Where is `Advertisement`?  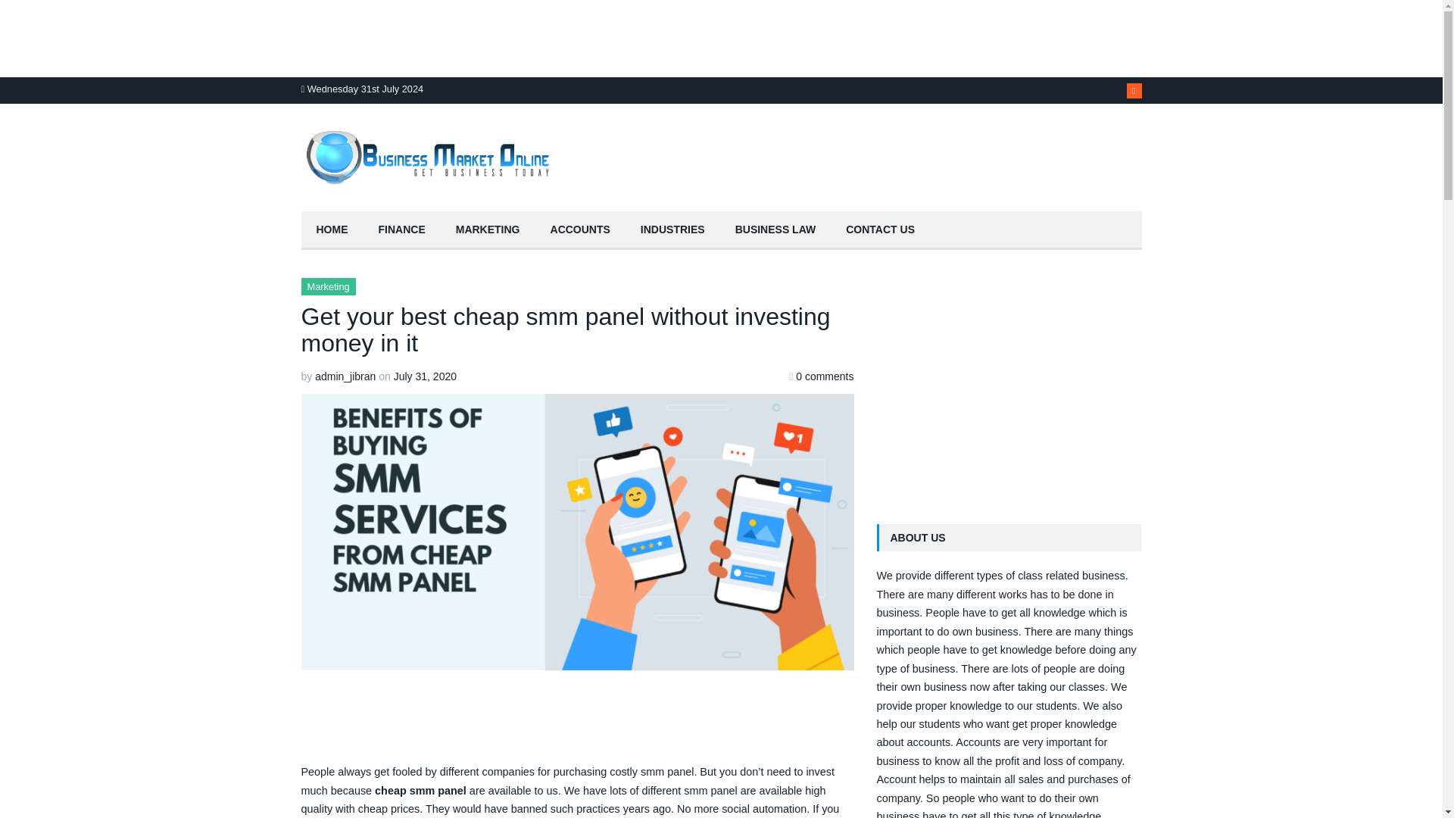
Advertisement is located at coordinates (1009, 383).